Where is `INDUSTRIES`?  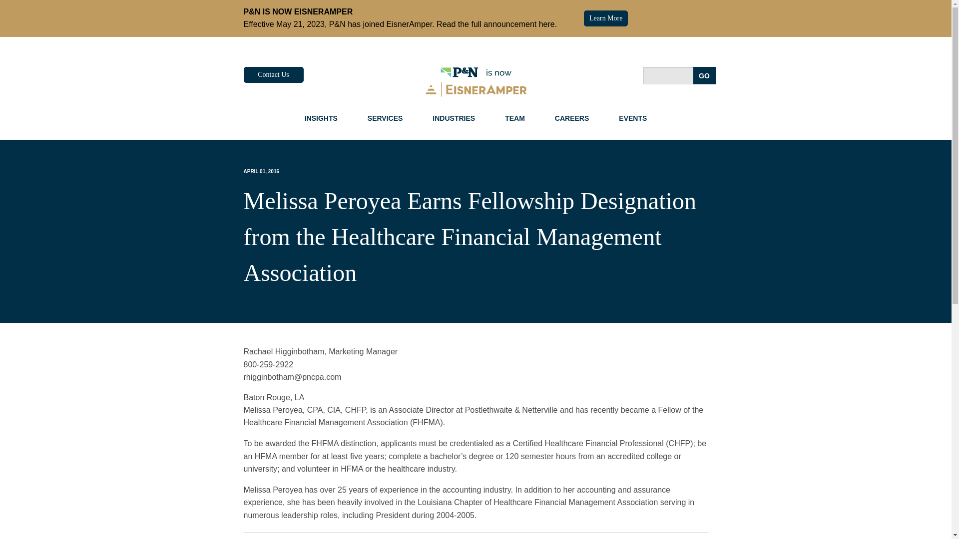 INDUSTRIES is located at coordinates (454, 118).